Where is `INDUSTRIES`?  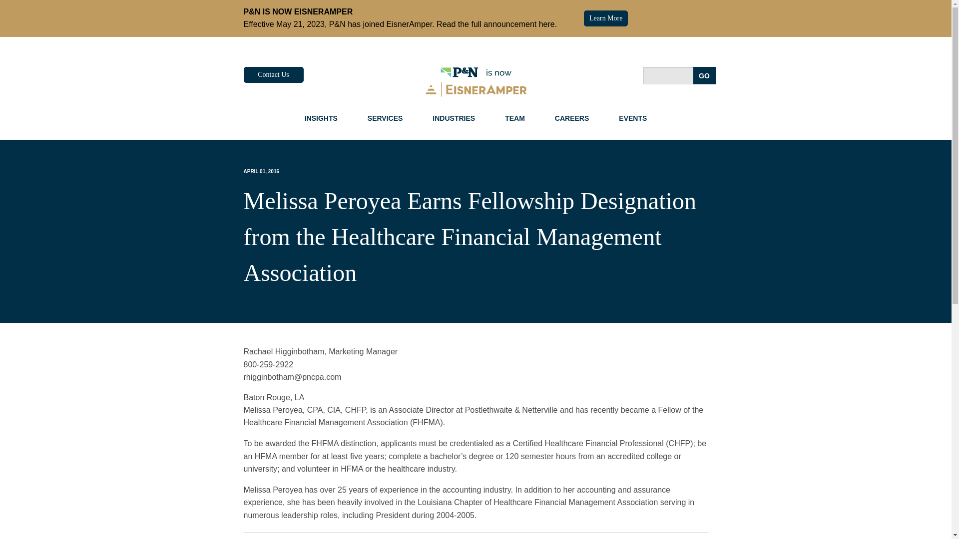 INDUSTRIES is located at coordinates (454, 118).